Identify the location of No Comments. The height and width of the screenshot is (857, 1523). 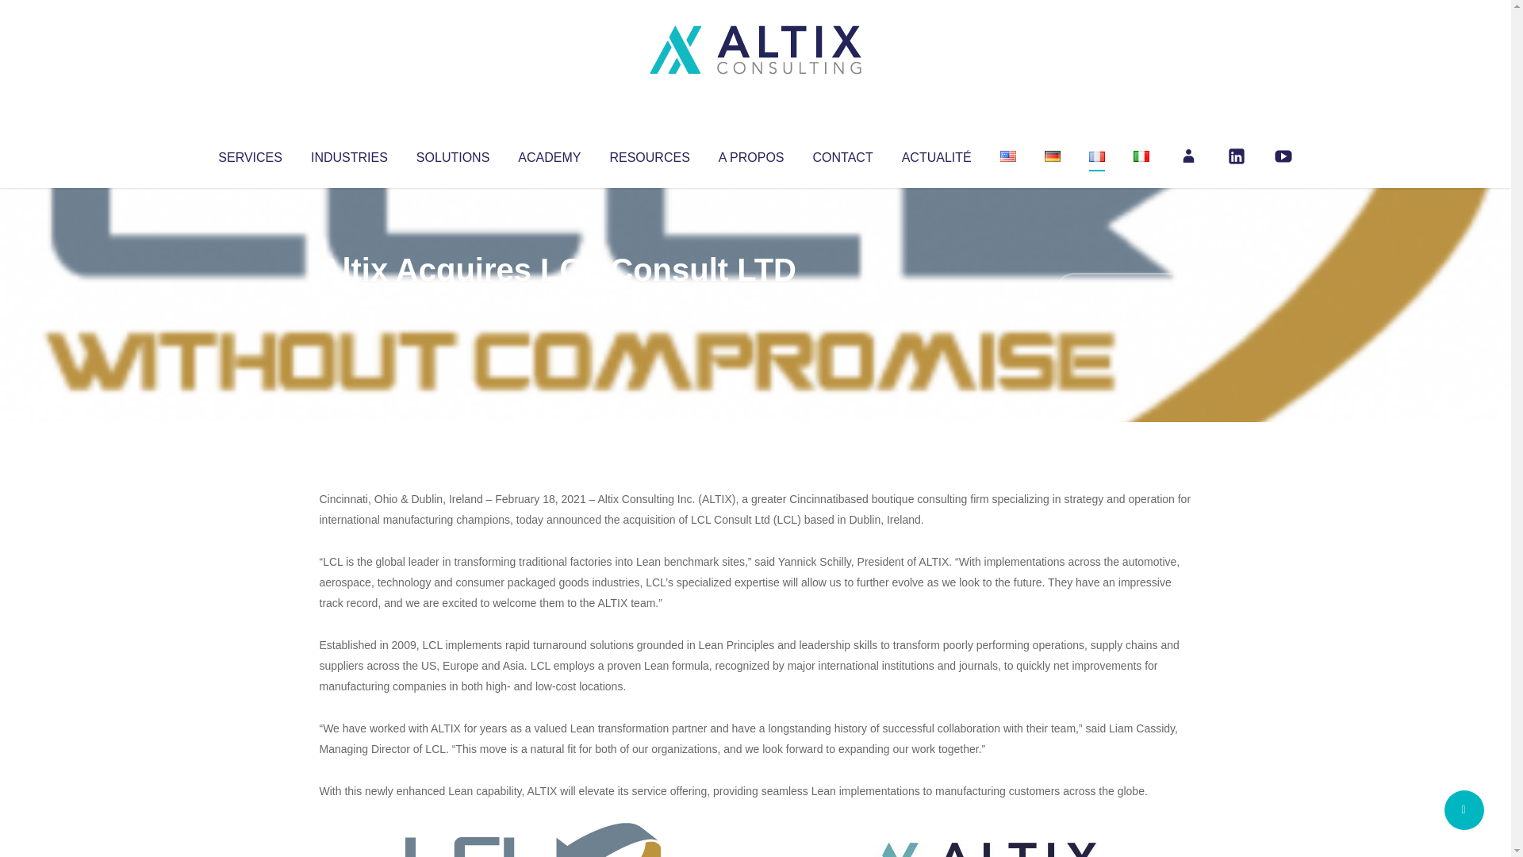
(1123, 290).